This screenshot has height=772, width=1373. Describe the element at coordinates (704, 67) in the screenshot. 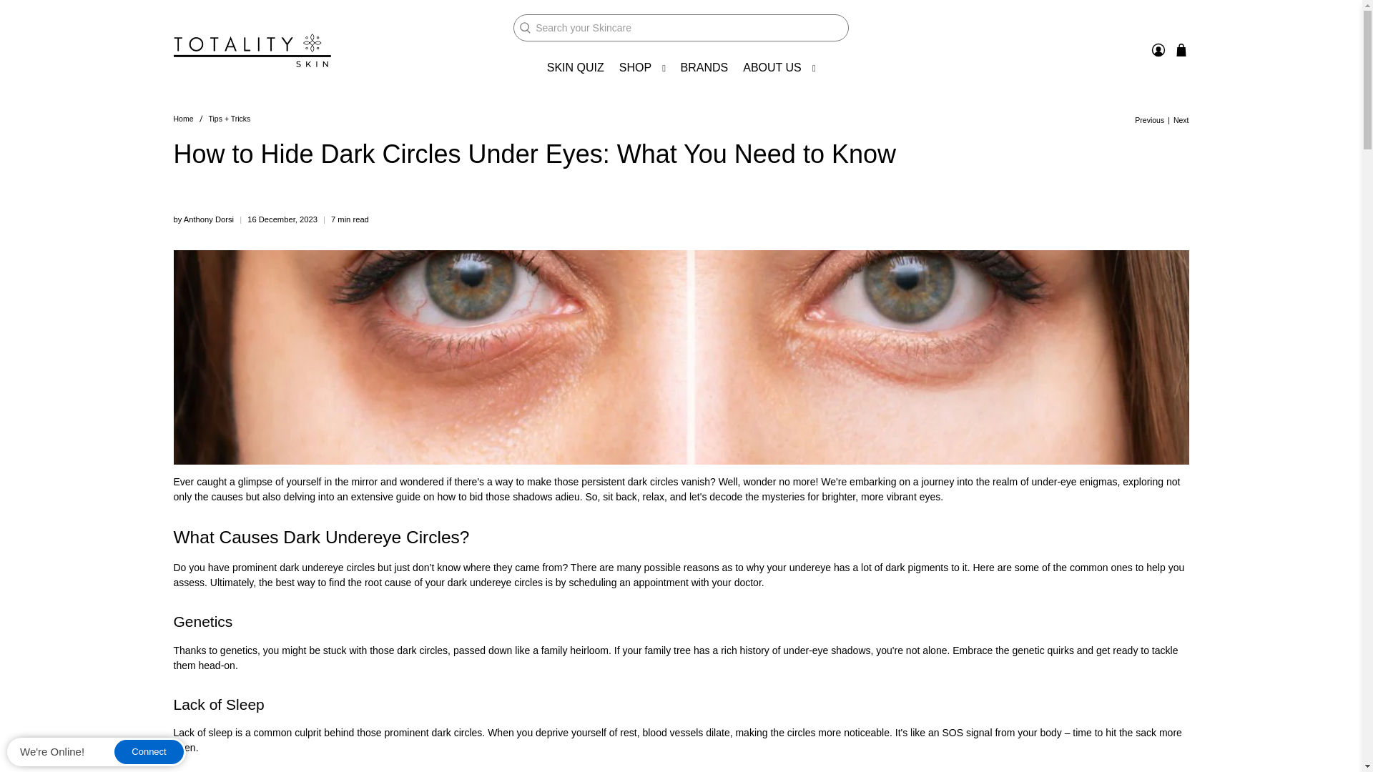

I see `BRANDS` at that location.